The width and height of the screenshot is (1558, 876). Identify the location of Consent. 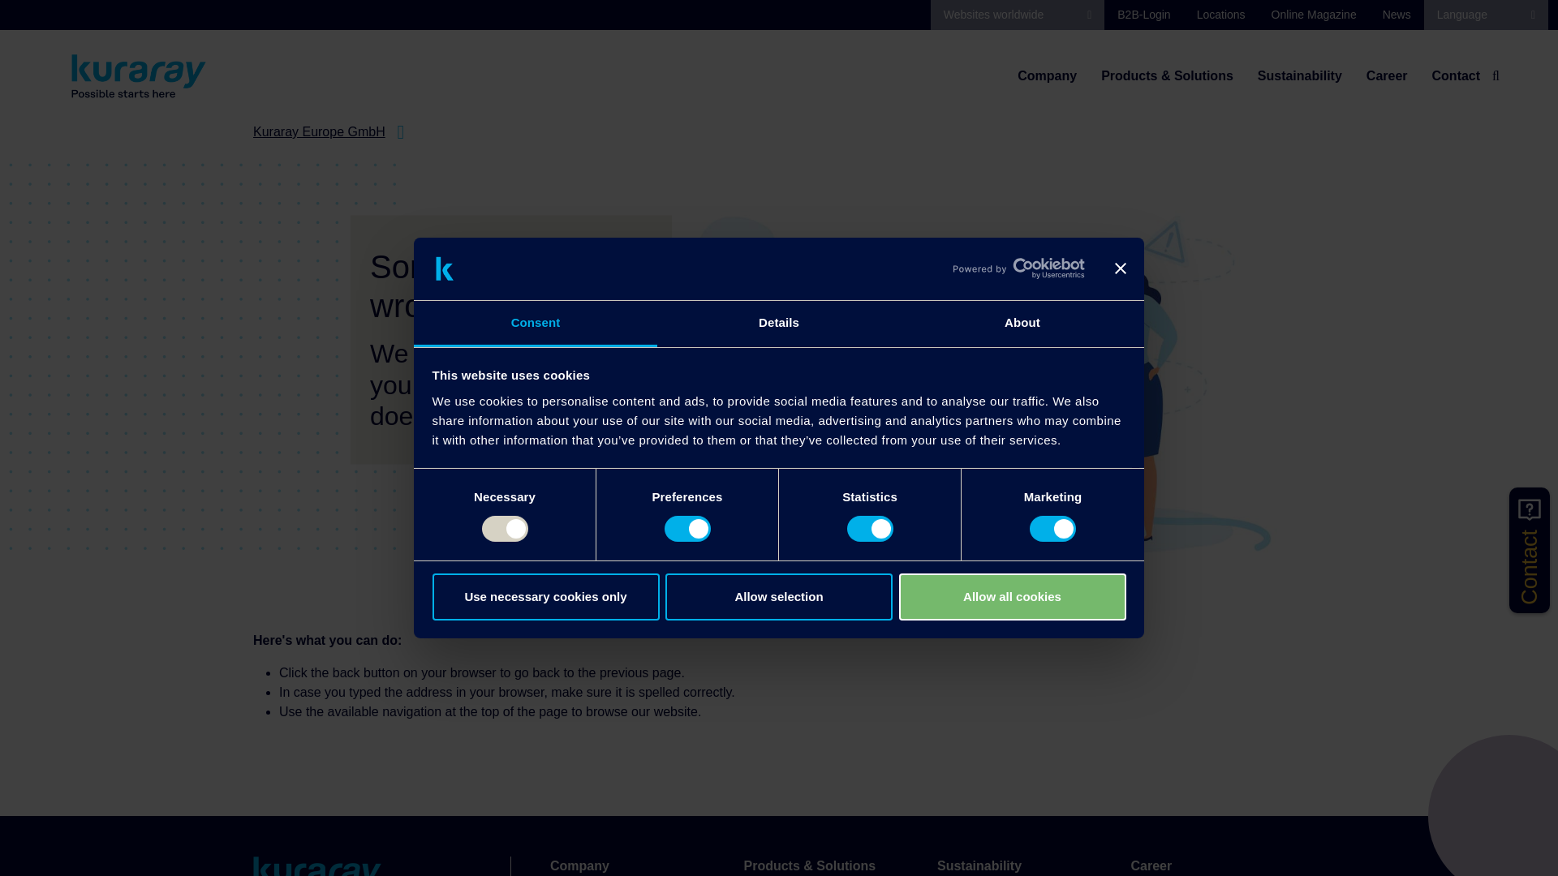
(536, 324).